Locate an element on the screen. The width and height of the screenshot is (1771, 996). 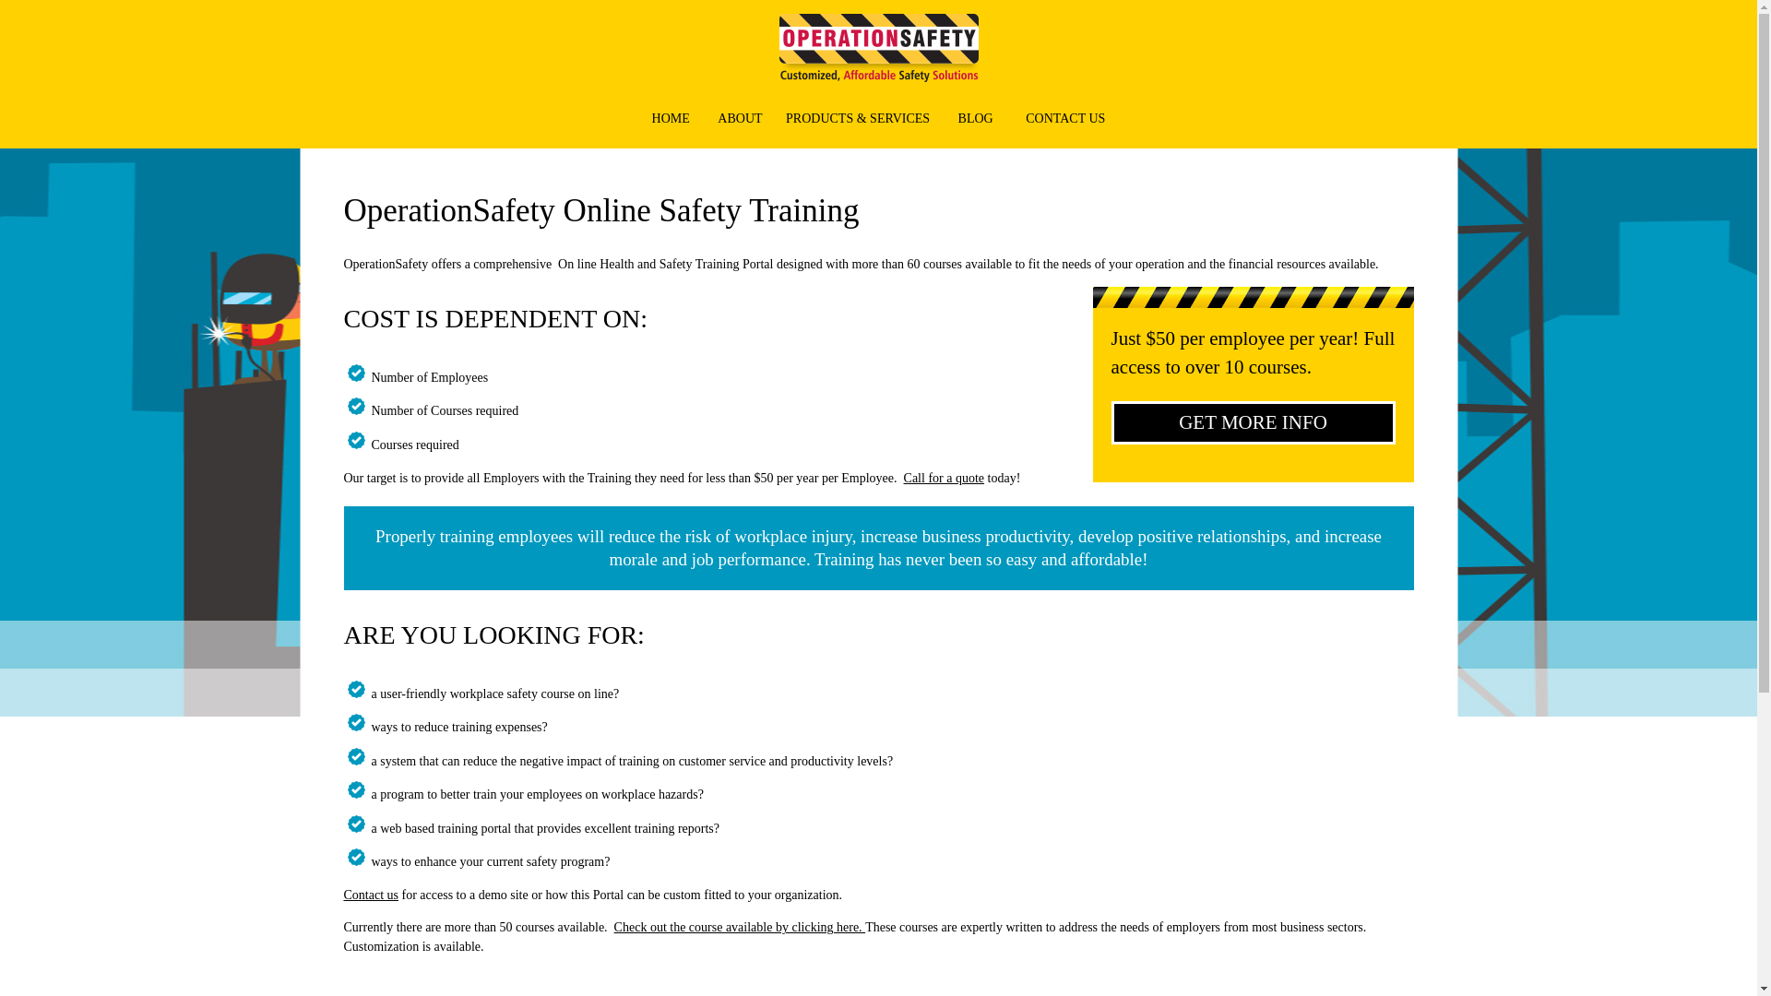
ABOUT is located at coordinates (739, 118).